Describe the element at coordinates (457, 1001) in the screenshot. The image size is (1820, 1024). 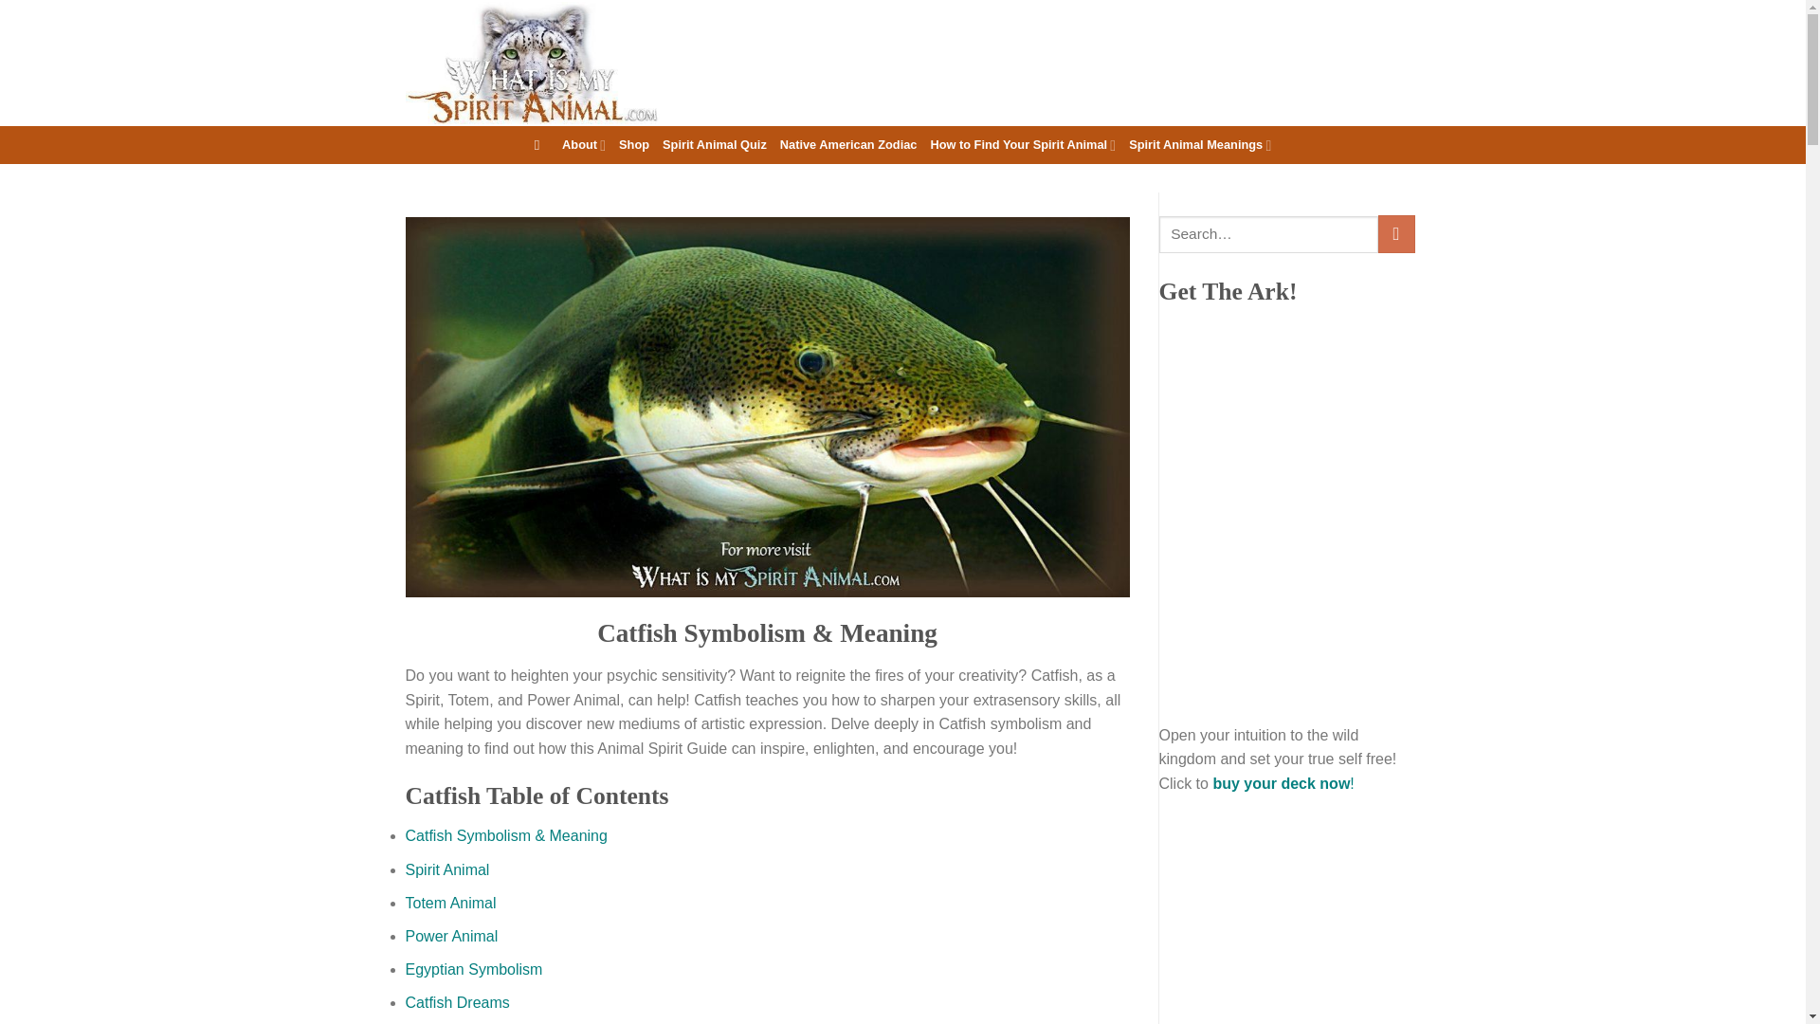
I see `Catfish Dreams` at that location.